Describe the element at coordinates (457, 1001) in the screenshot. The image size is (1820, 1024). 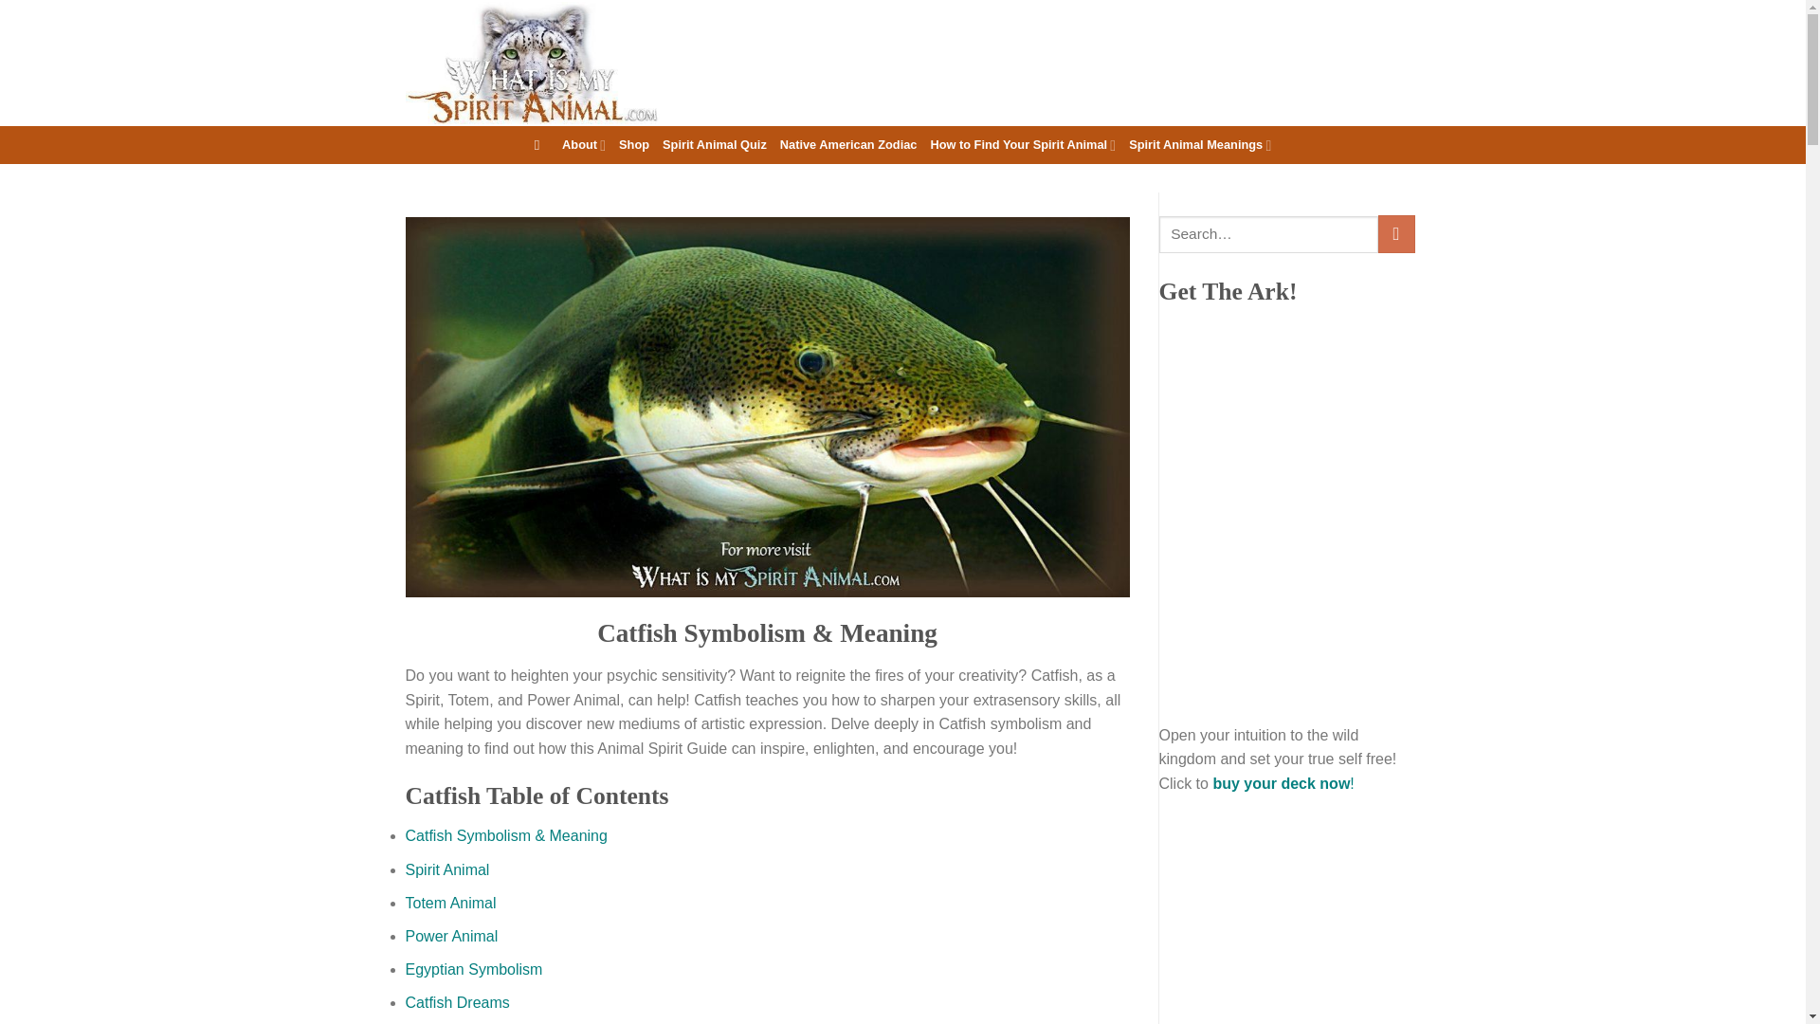
I see `Catfish Dreams` at that location.